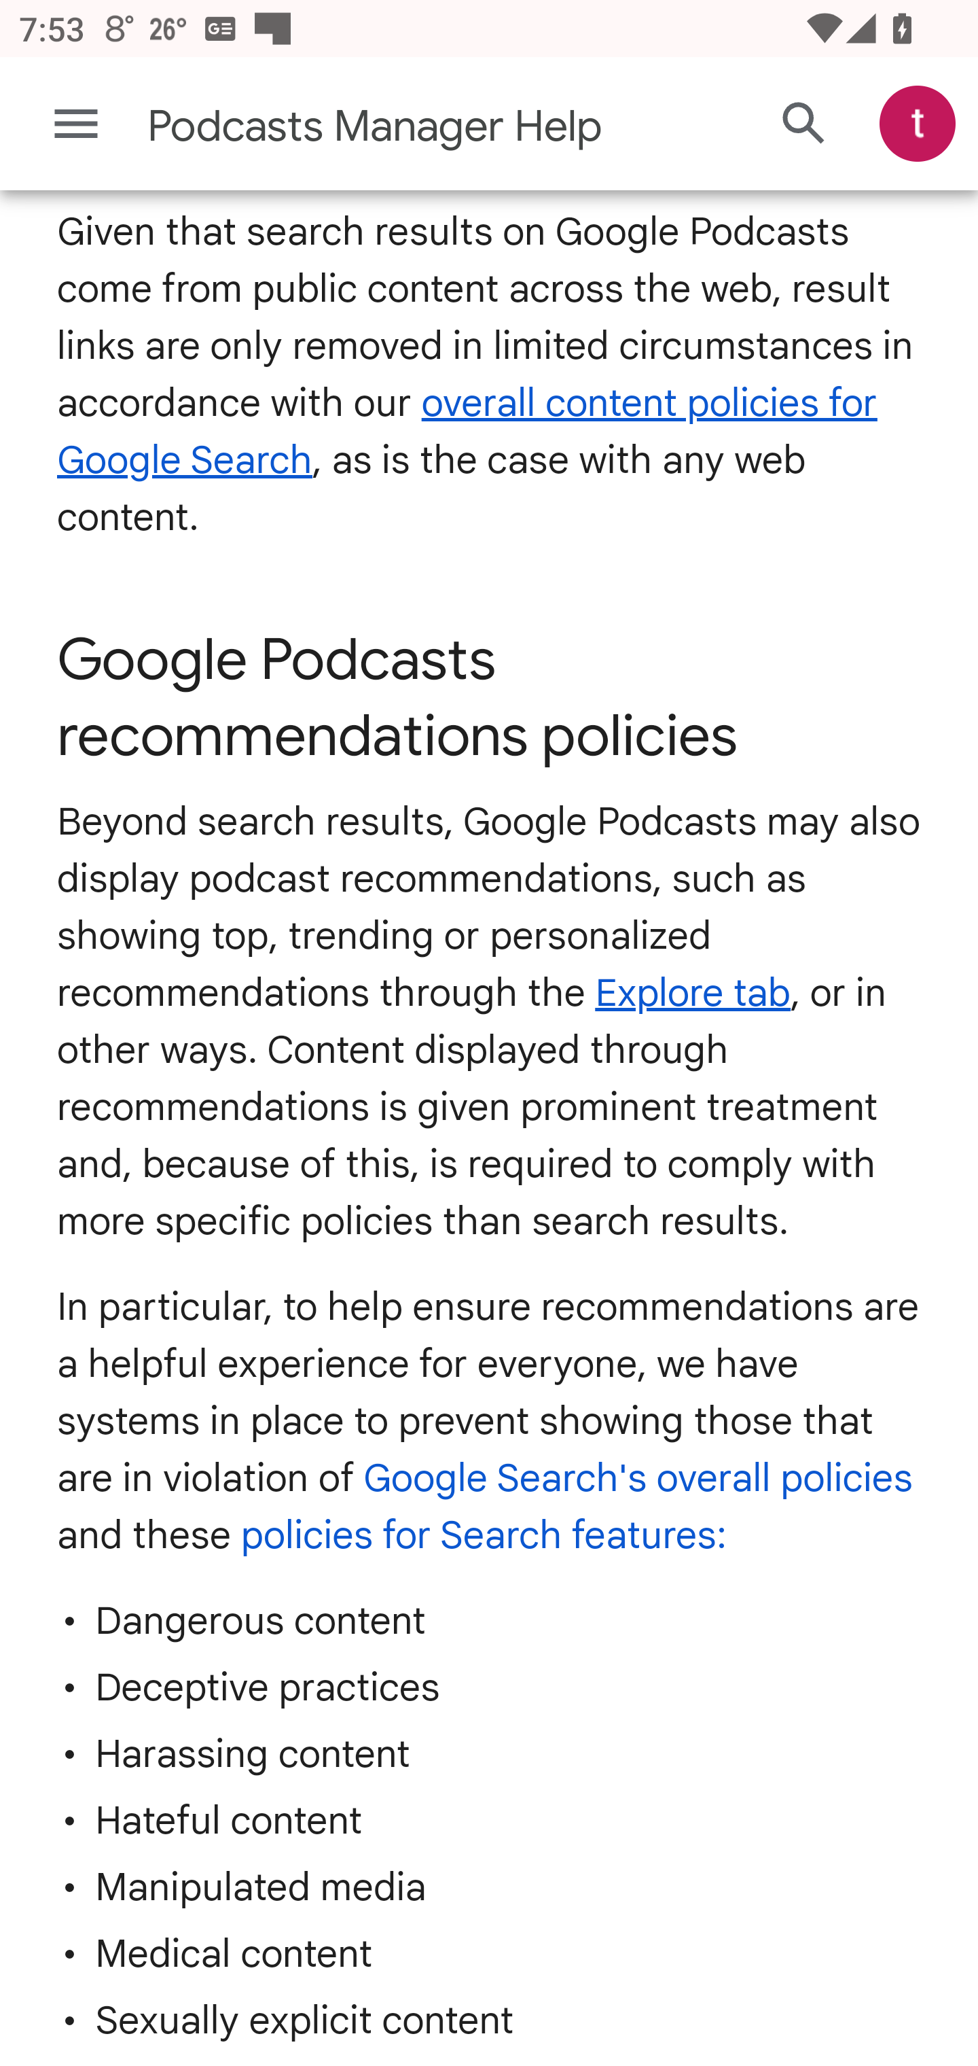  Describe the element at coordinates (637, 1478) in the screenshot. I see `Google Search's overall policies` at that location.